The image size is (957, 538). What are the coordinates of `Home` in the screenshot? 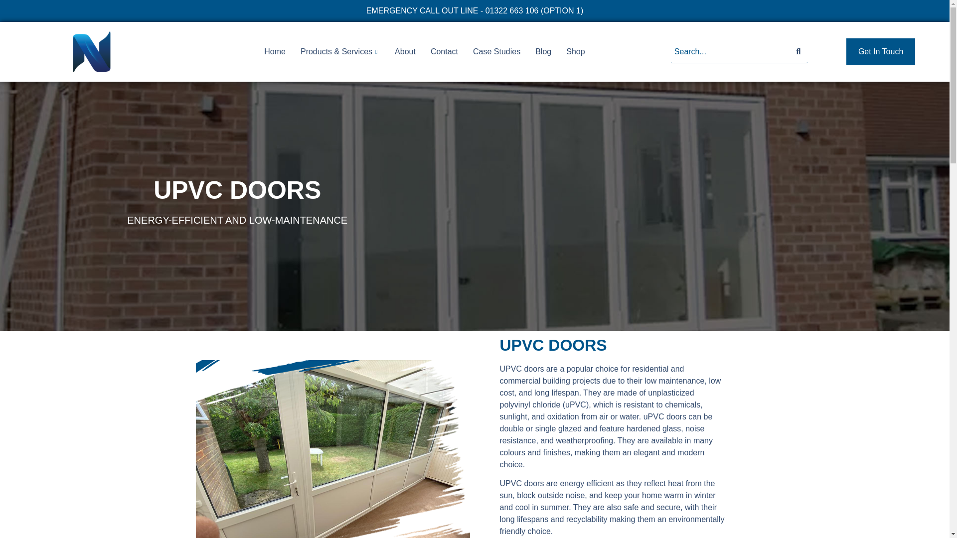 It's located at (274, 51).